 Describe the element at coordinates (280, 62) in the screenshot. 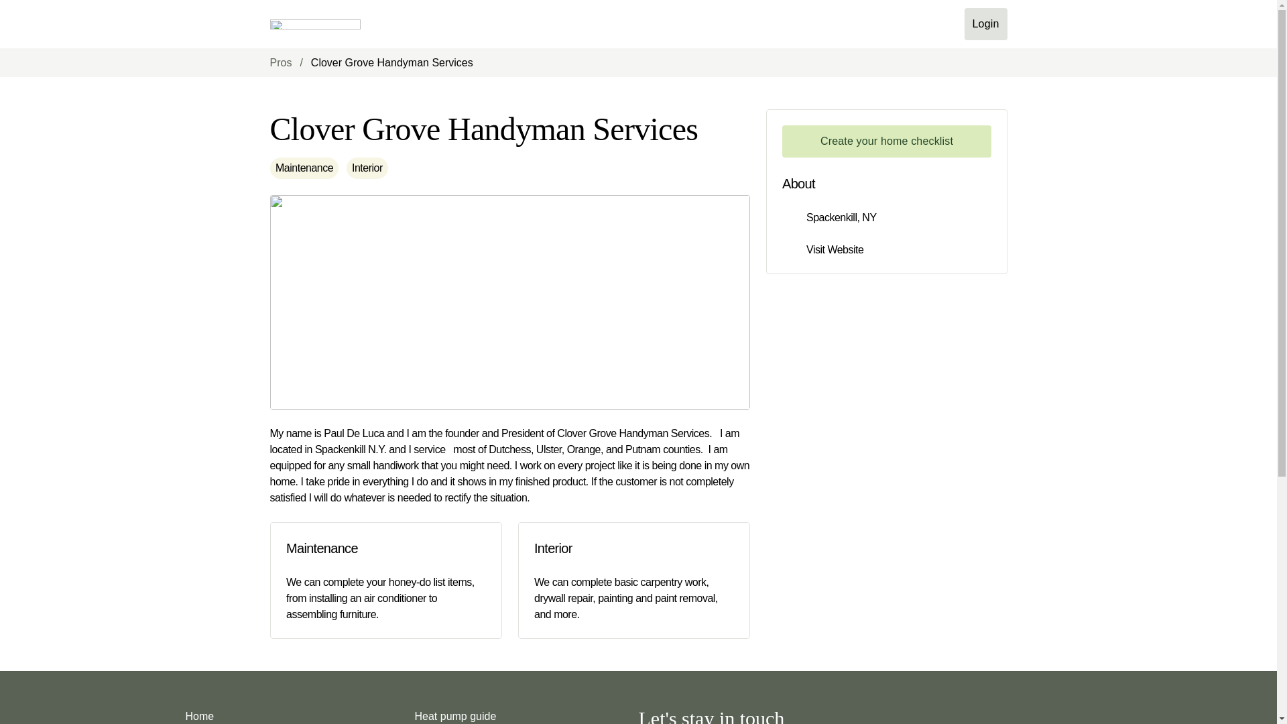

I see `Pros` at that location.